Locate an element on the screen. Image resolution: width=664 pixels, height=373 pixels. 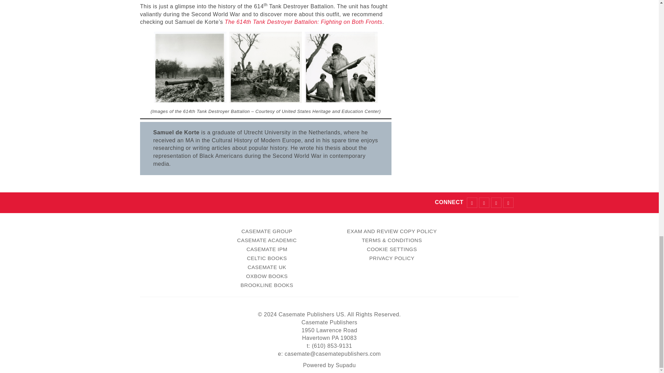
Follow us on Instagram is located at coordinates (496, 202).